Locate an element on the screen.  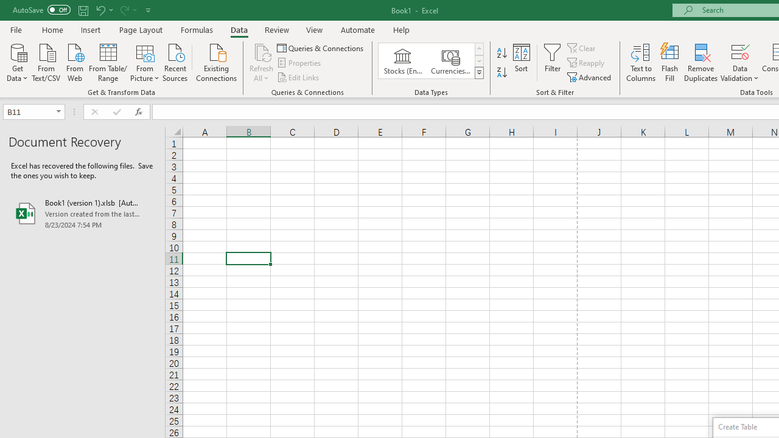
Quick Access Toolbar is located at coordinates (83, 10).